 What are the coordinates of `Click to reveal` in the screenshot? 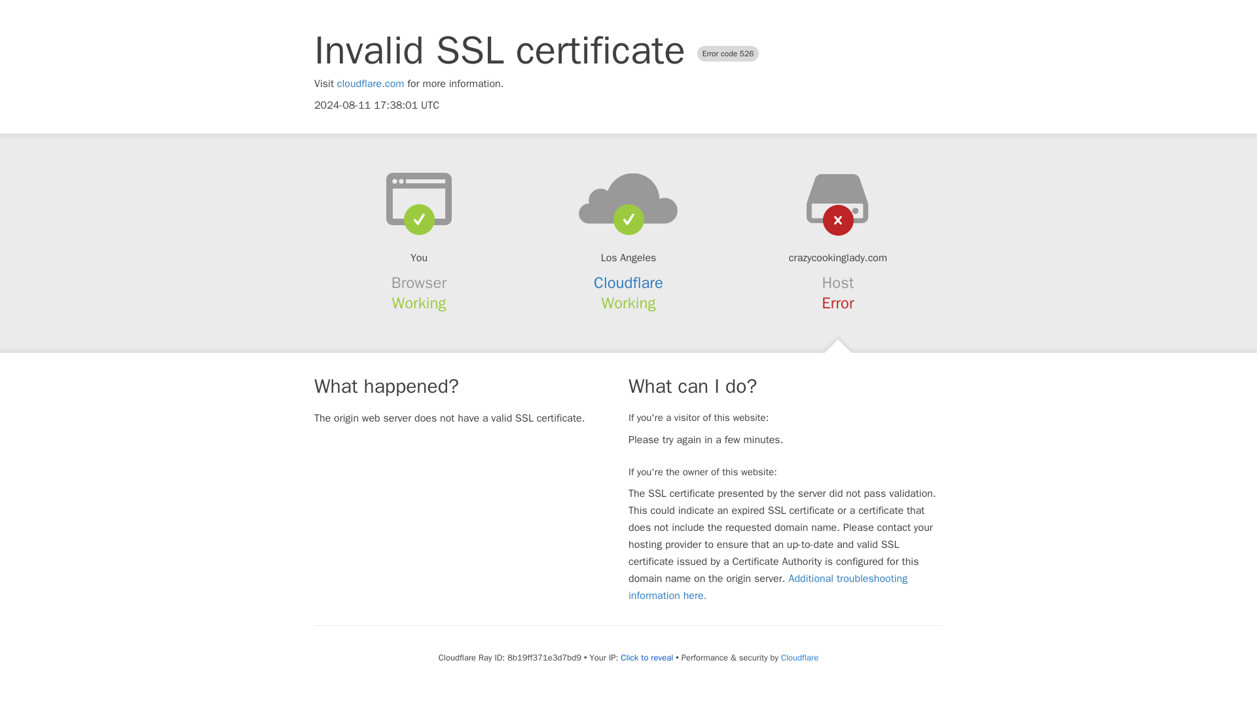 It's located at (647, 657).